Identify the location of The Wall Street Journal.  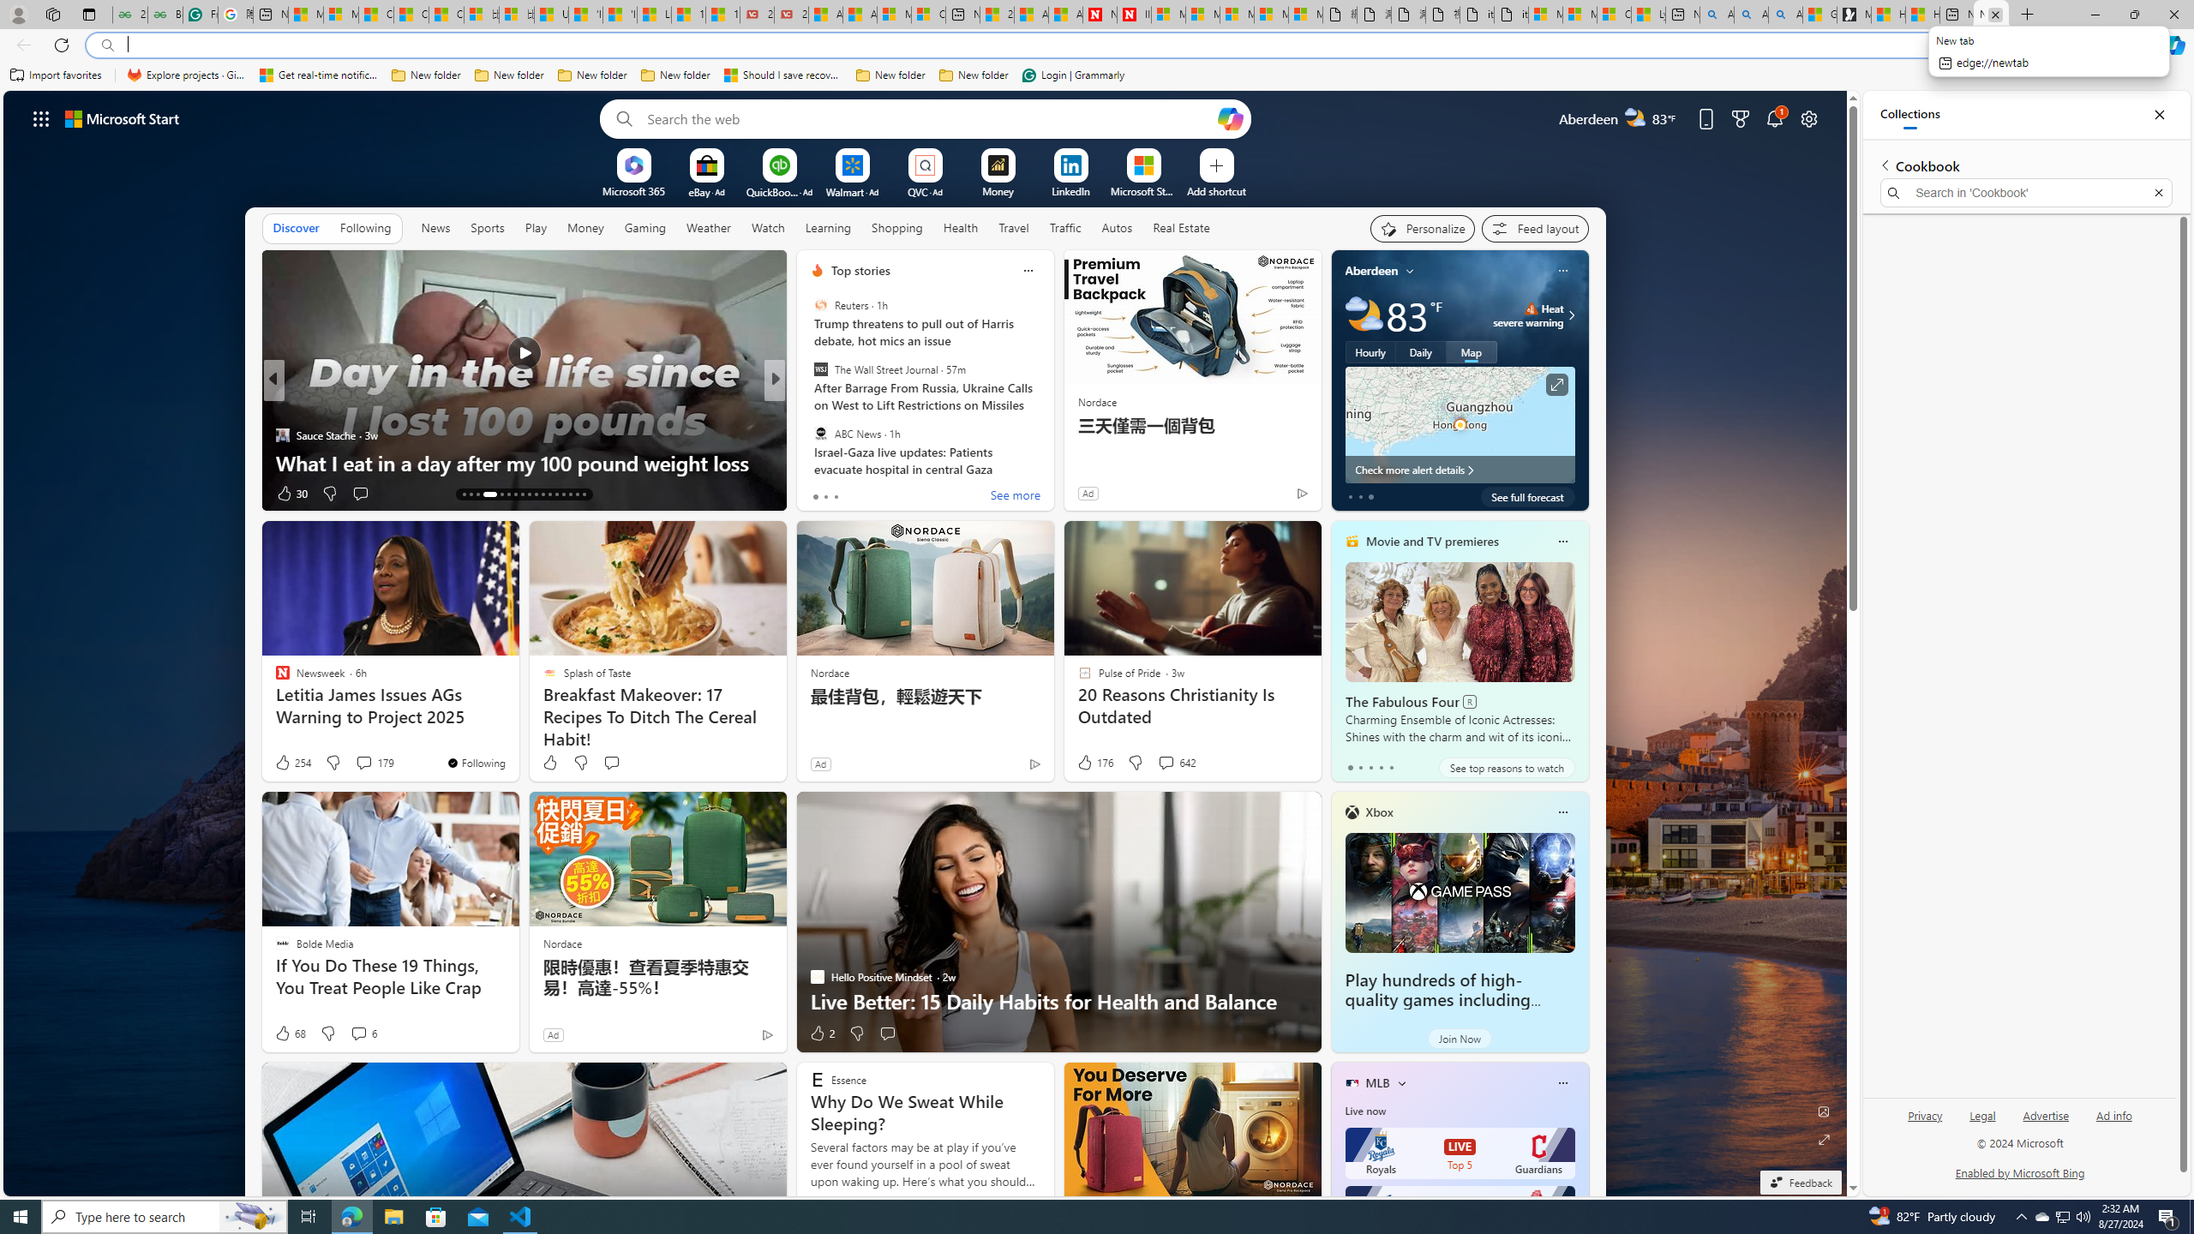
(820, 370).